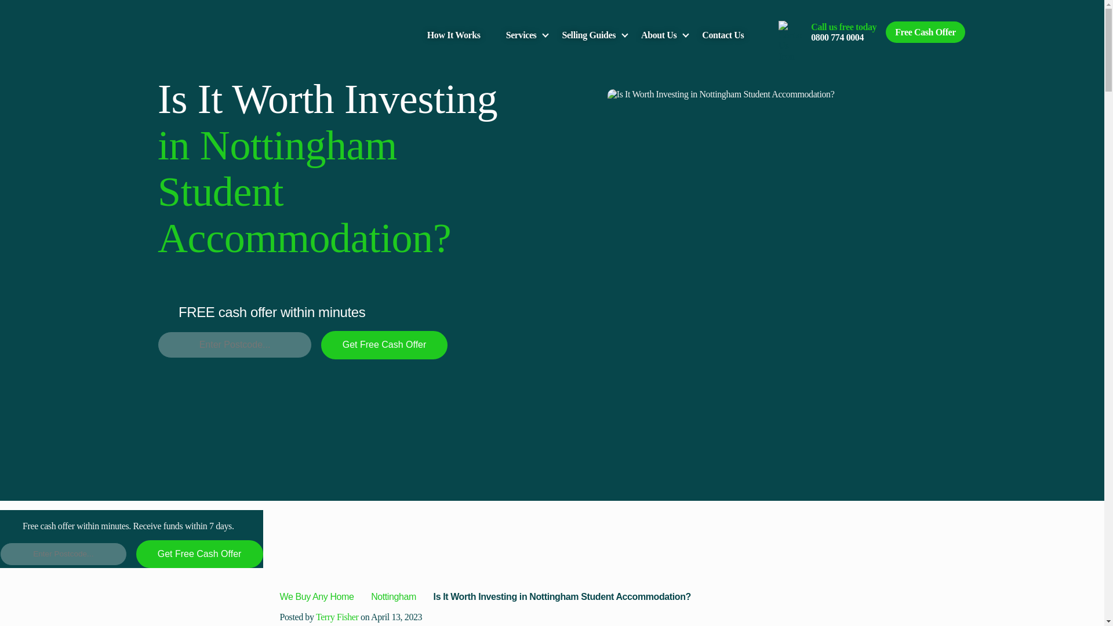 This screenshot has height=626, width=1113. I want to click on About Us, so click(659, 35).